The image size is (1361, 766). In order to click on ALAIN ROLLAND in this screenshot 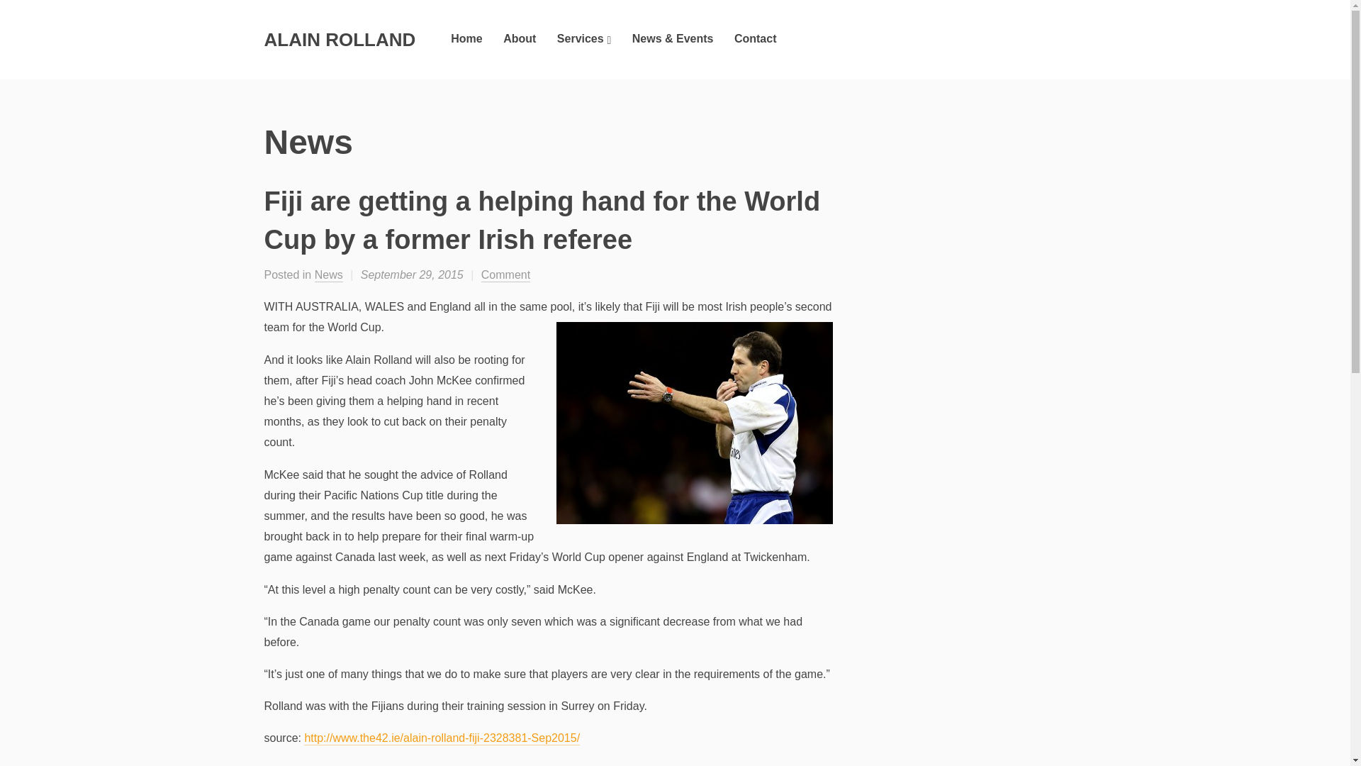, I will do `click(339, 40)`.